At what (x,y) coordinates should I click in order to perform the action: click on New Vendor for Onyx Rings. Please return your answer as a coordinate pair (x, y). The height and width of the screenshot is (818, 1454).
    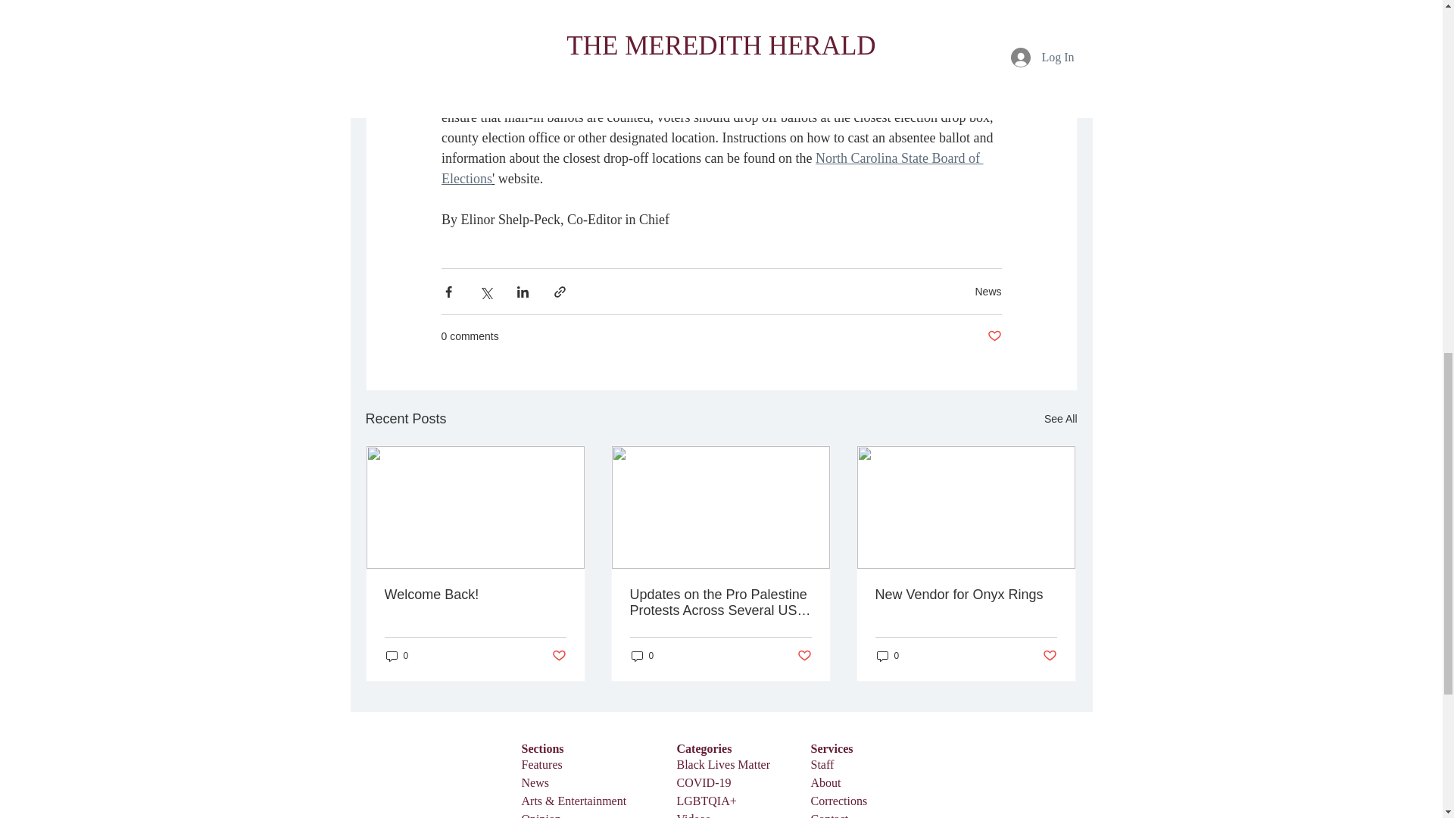
    Looking at the image, I should click on (966, 595).